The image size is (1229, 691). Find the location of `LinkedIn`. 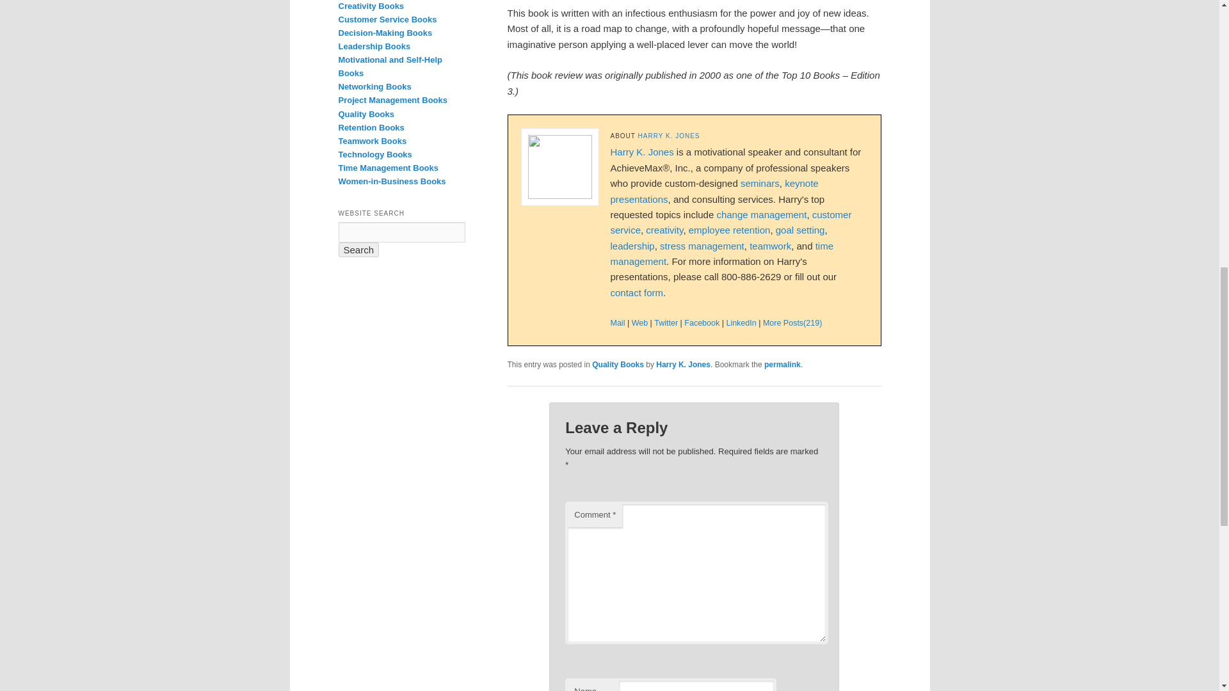

LinkedIn is located at coordinates (741, 322).